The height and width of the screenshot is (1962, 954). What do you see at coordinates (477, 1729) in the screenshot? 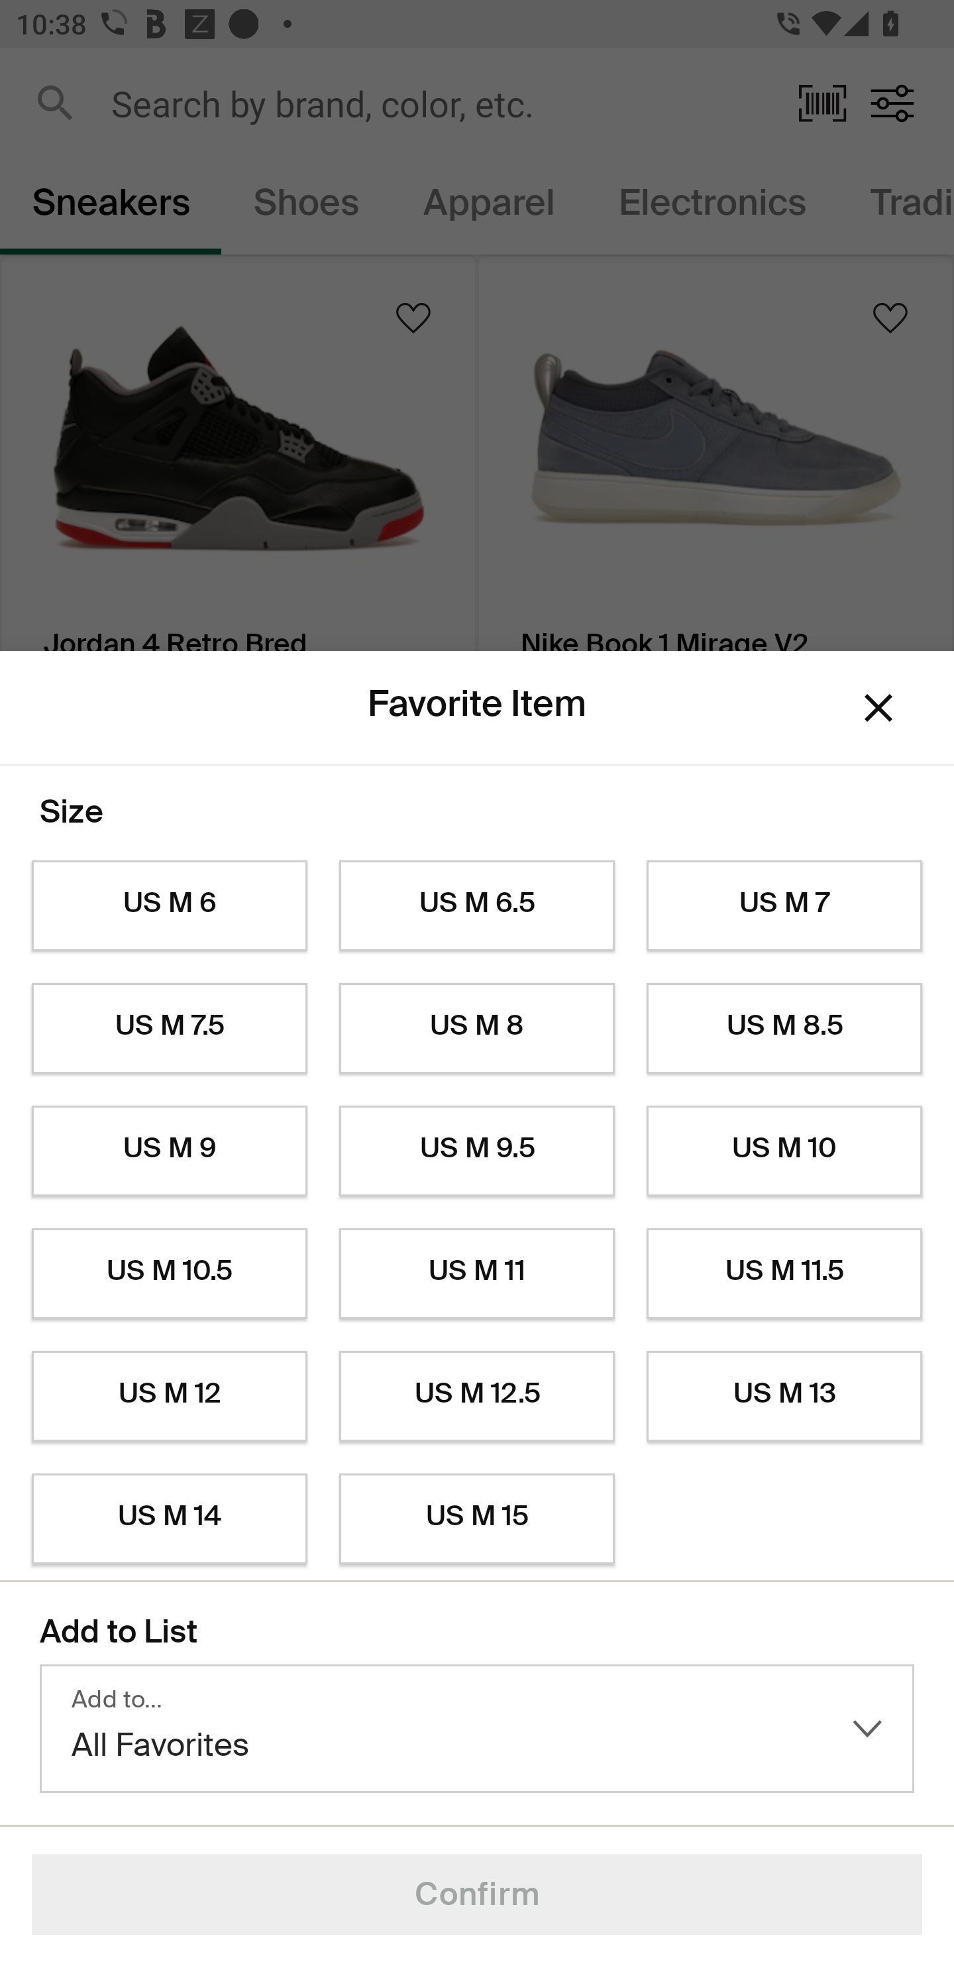
I see `Add to… All Favorites` at bounding box center [477, 1729].